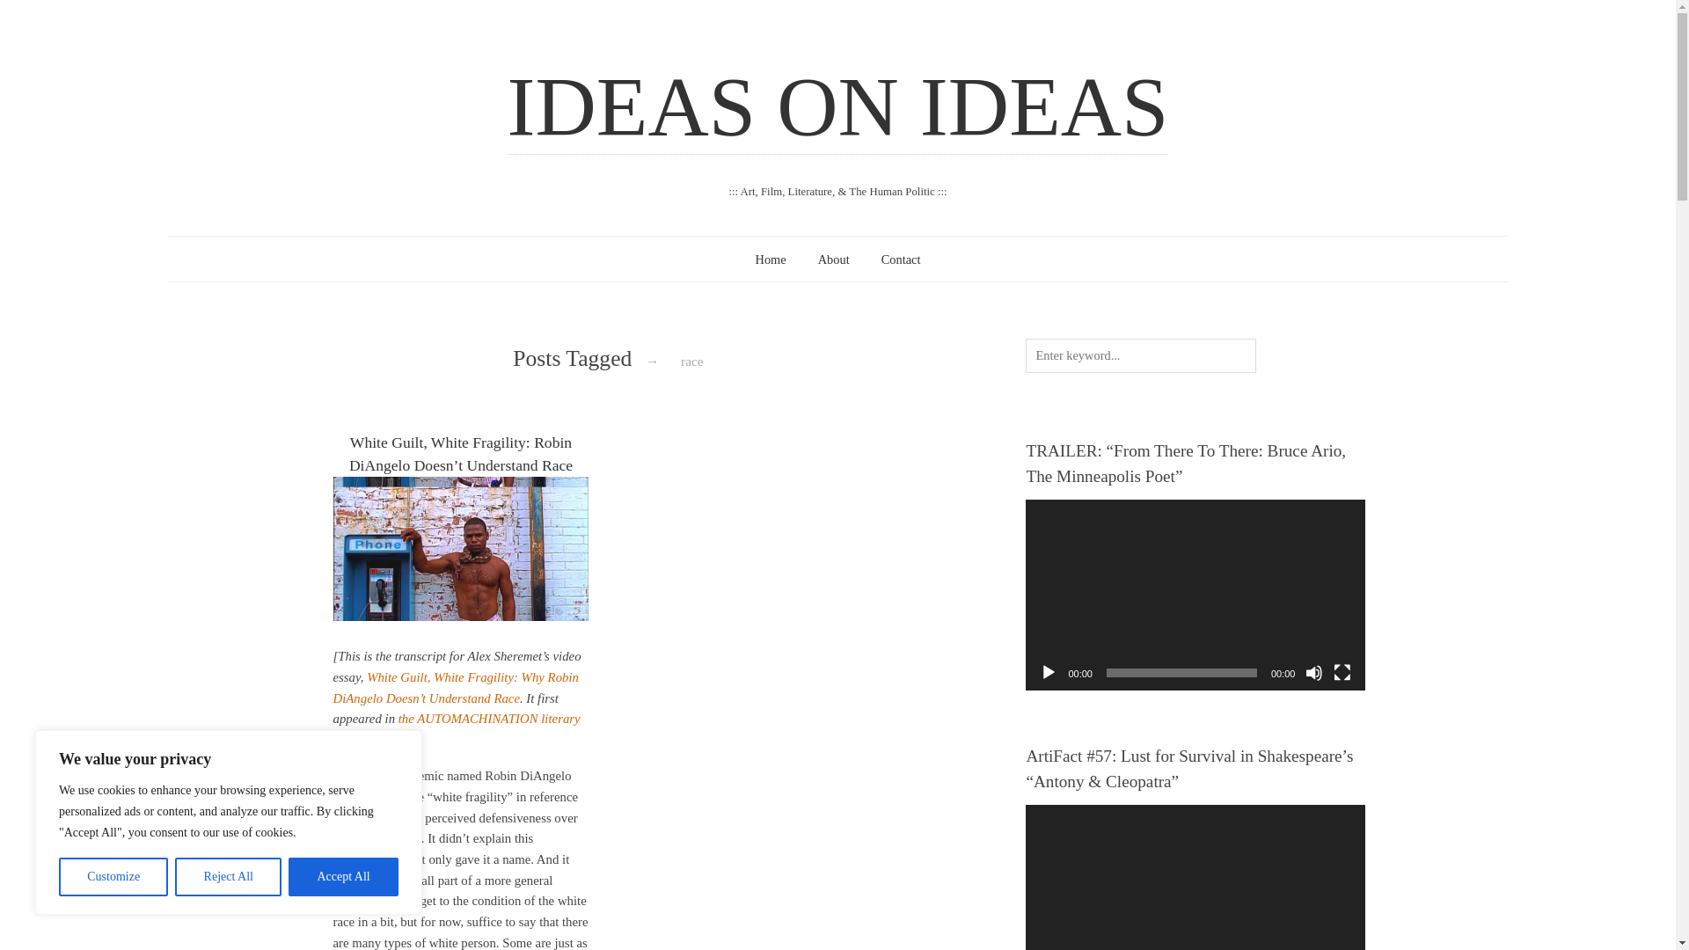  Describe the element at coordinates (1314, 672) in the screenshot. I see `Mute` at that location.